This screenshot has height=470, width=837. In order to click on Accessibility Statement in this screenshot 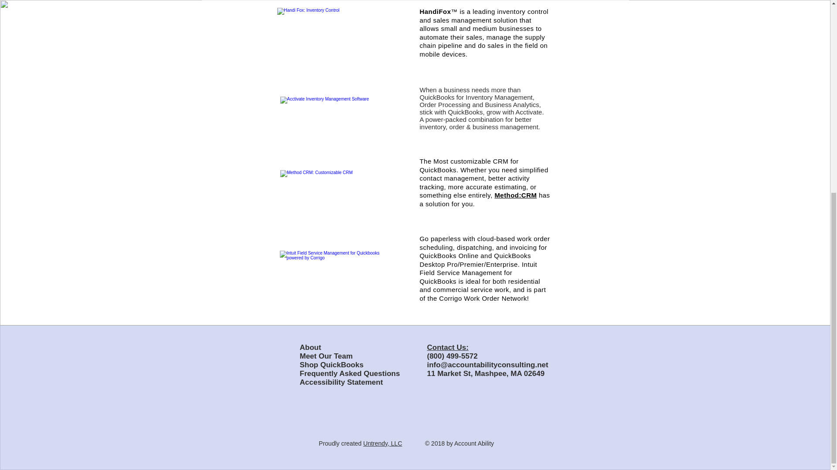, I will do `click(341, 382)`.